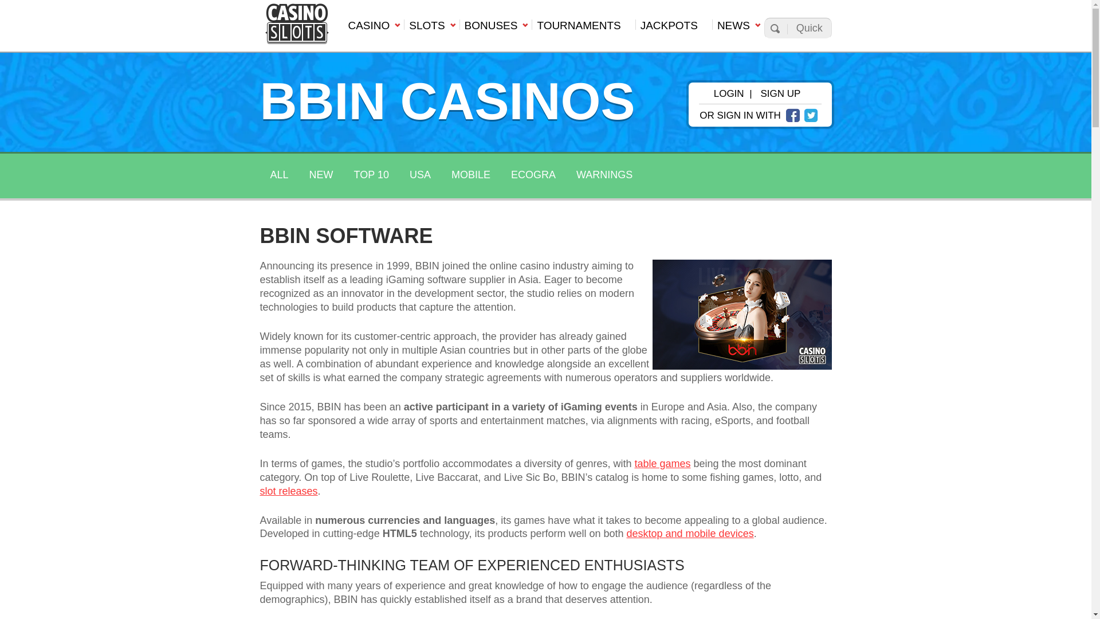  Describe the element at coordinates (372, 29) in the screenshot. I see `CASINO` at that location.